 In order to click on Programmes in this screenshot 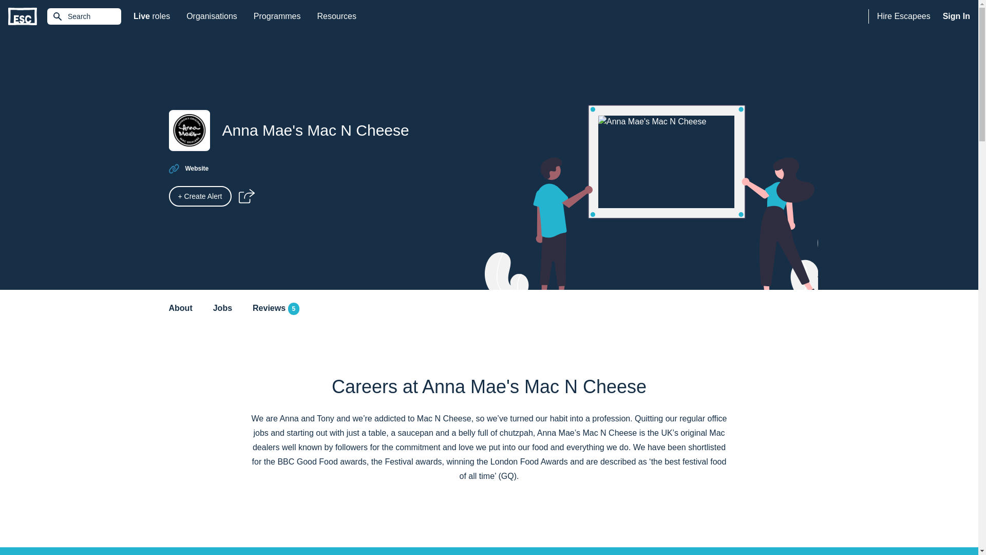, I will do `click(196, 168)`.